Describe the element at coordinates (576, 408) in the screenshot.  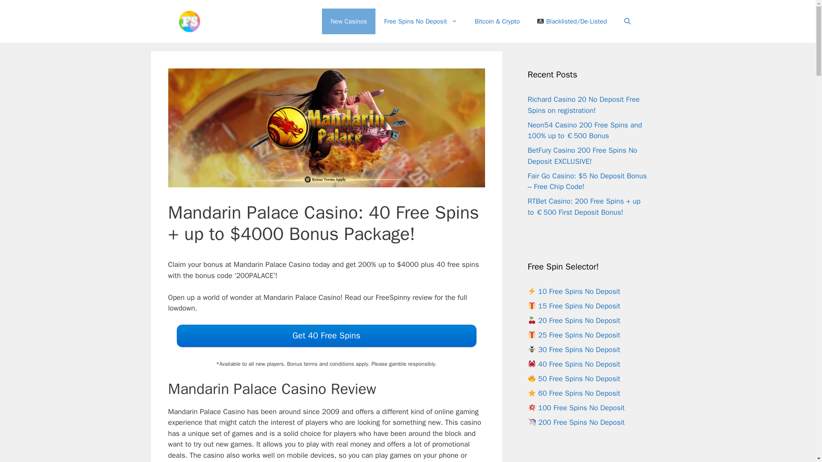
I see `100 Free Spins No Deposit` at that location.